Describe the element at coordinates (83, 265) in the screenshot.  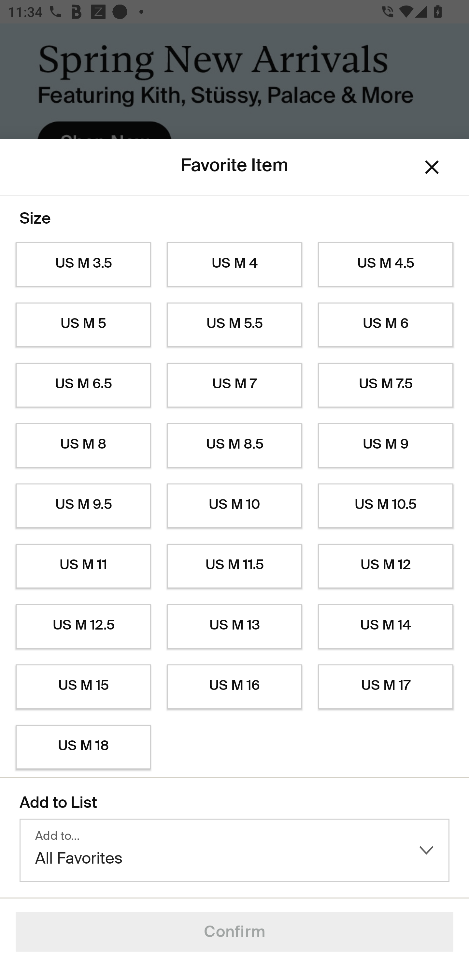
I see `US M 3.5` at that location.